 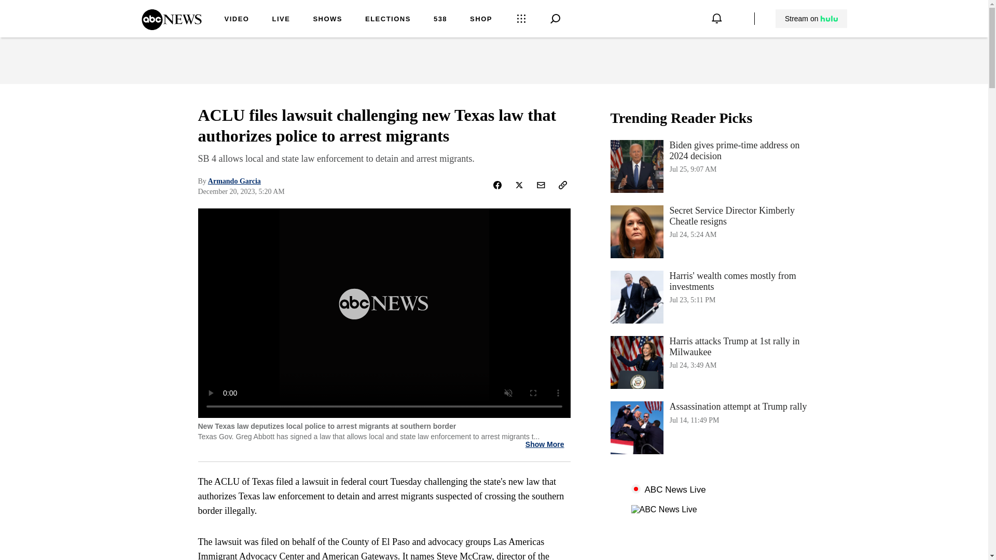 What do you see at coordinates (388, 20) in the screenshot?
I see `ELECTIONS` at bounding box center [388, 20].